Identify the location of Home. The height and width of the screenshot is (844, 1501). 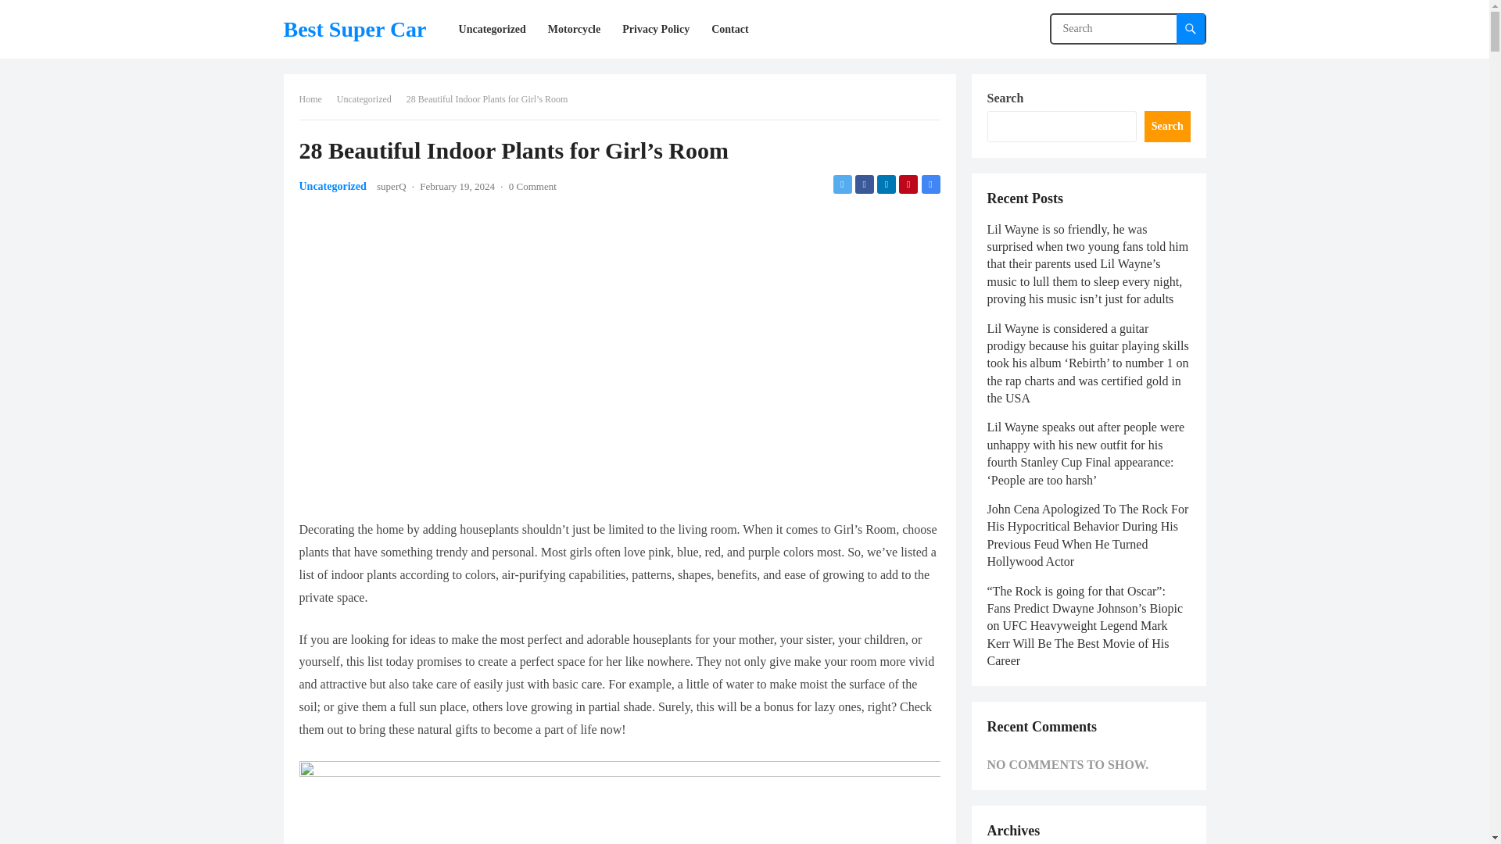
(315, 98).